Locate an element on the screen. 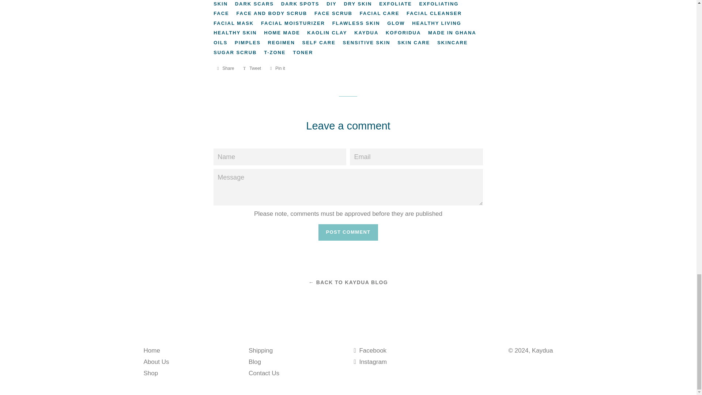 The image size is (702, 395). Kaydua on Instagram is located at coordinates (370, 362).